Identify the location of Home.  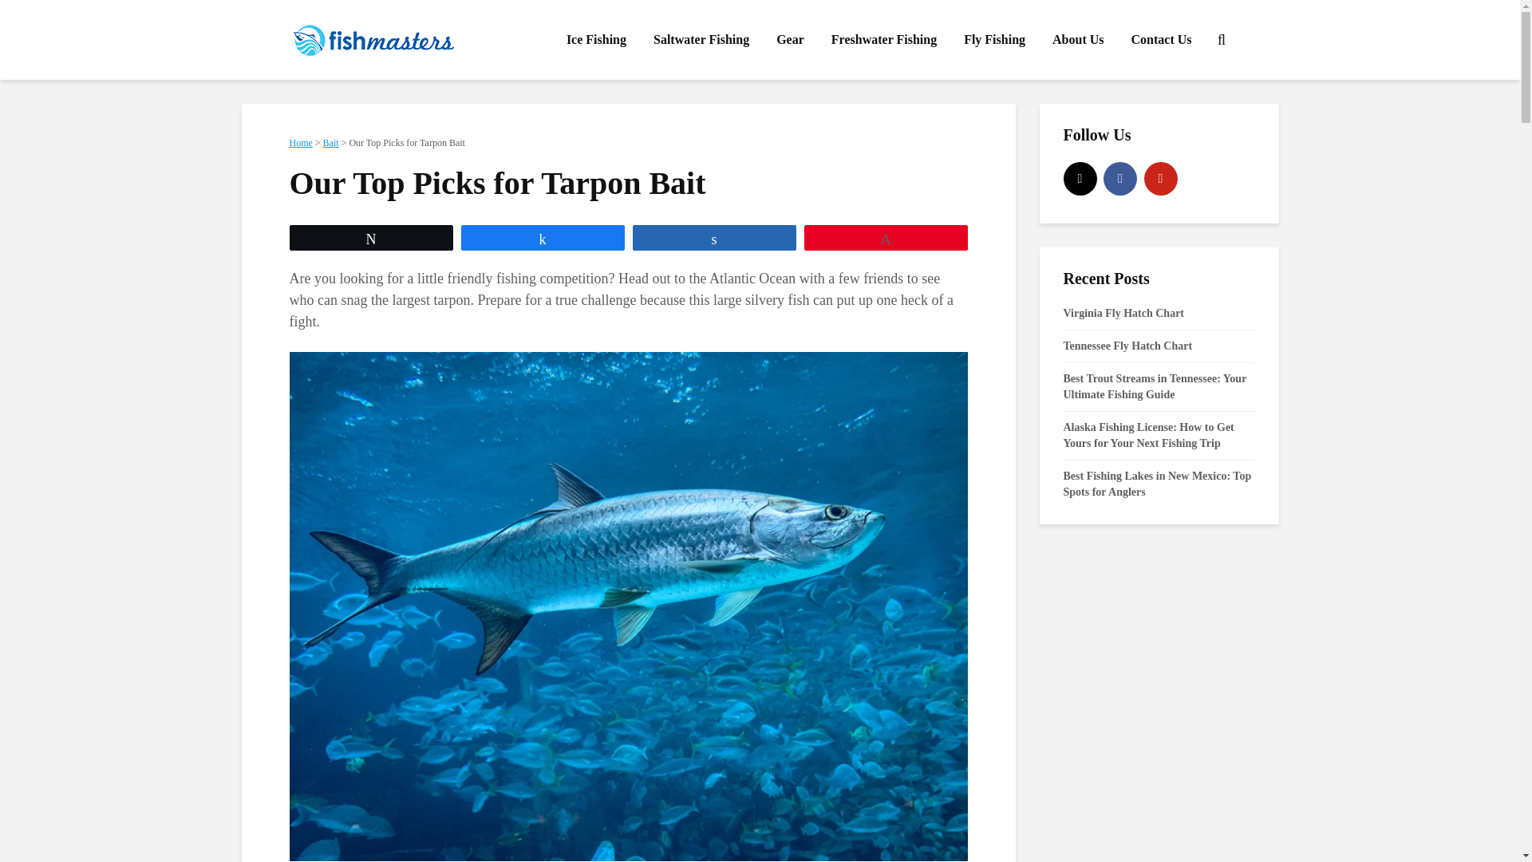
(300, 142).